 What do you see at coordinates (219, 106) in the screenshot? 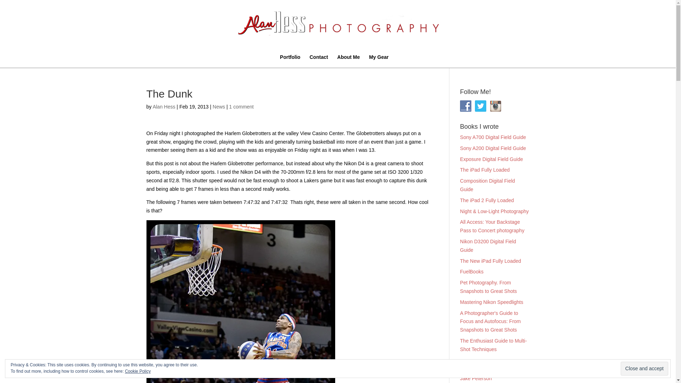
I see `News` at bounding box center [219, 106].